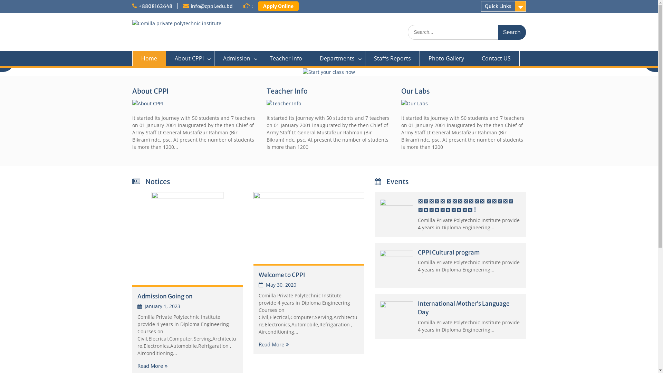 This screenshot has width=663, height=373. I want to click on Teacher Info, so click(287, 91).